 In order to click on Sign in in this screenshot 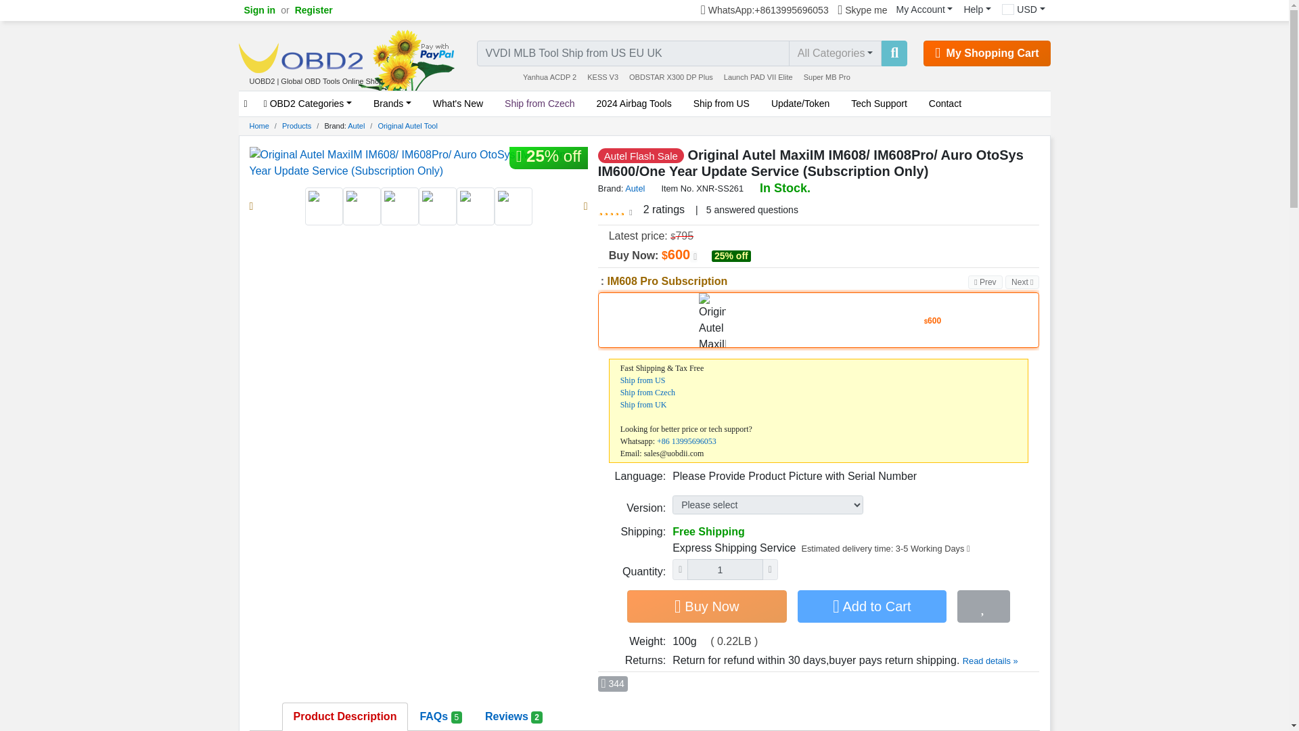, I will do `click(258, 11)`.